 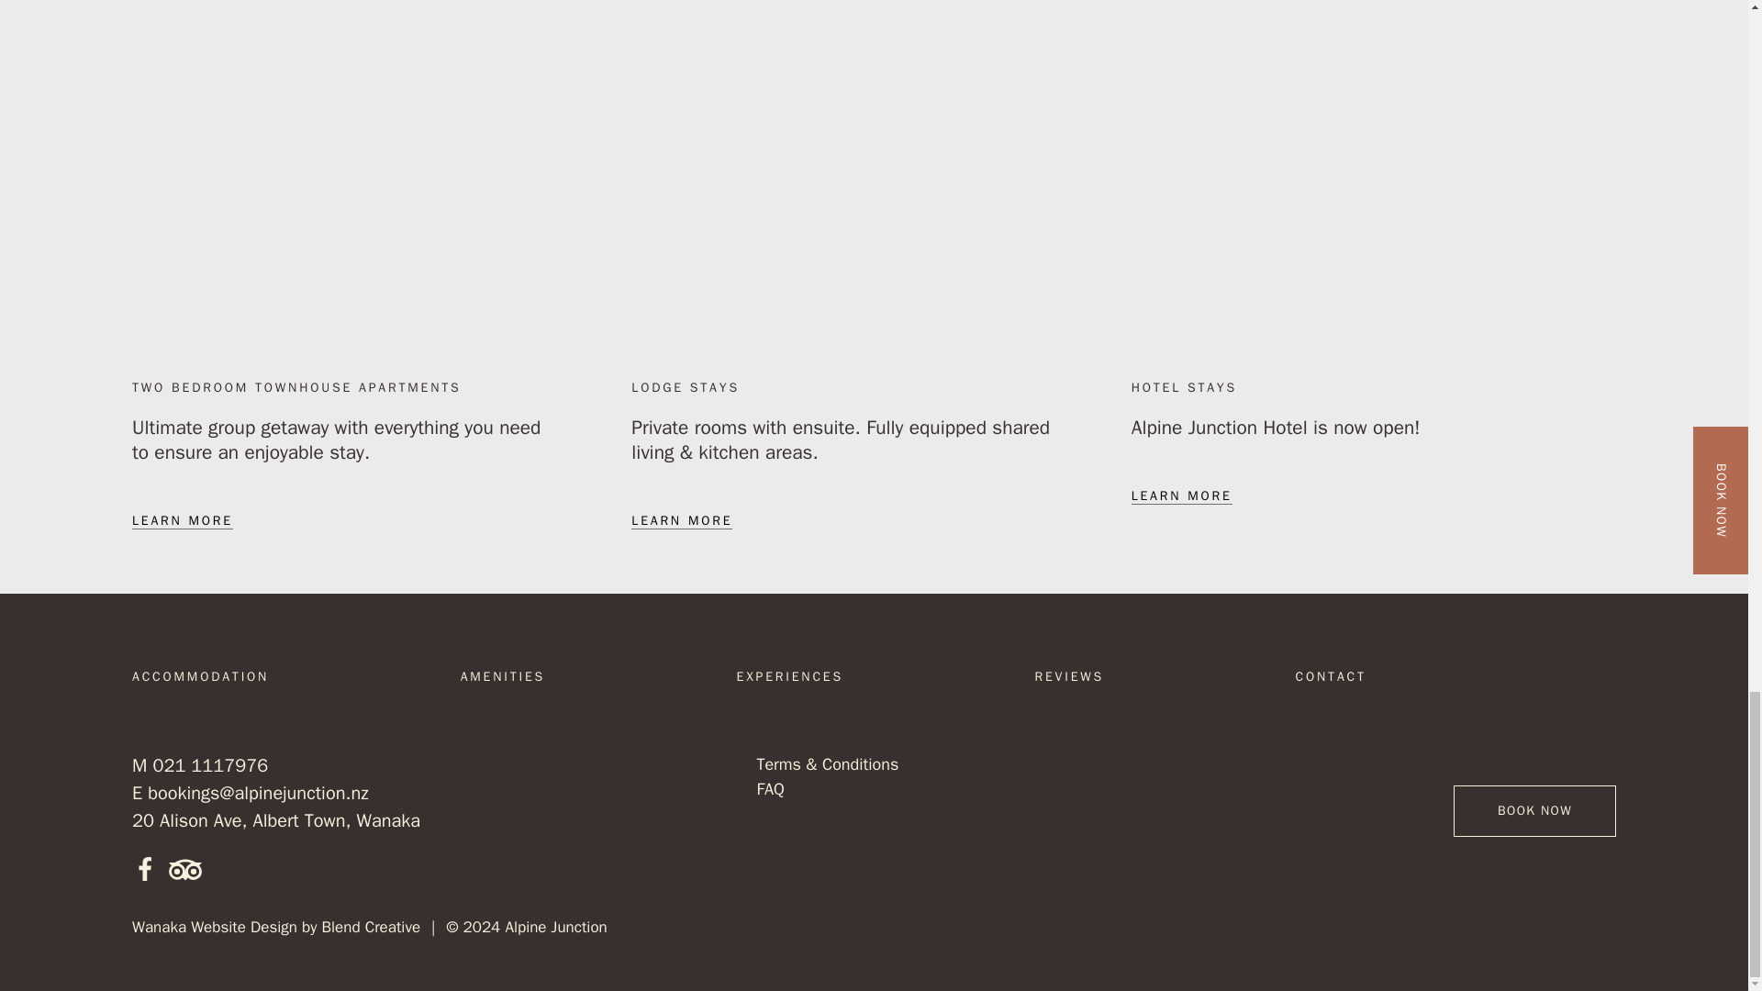 I want to click on ACCOMMODATION, so click(x=200, y=677).